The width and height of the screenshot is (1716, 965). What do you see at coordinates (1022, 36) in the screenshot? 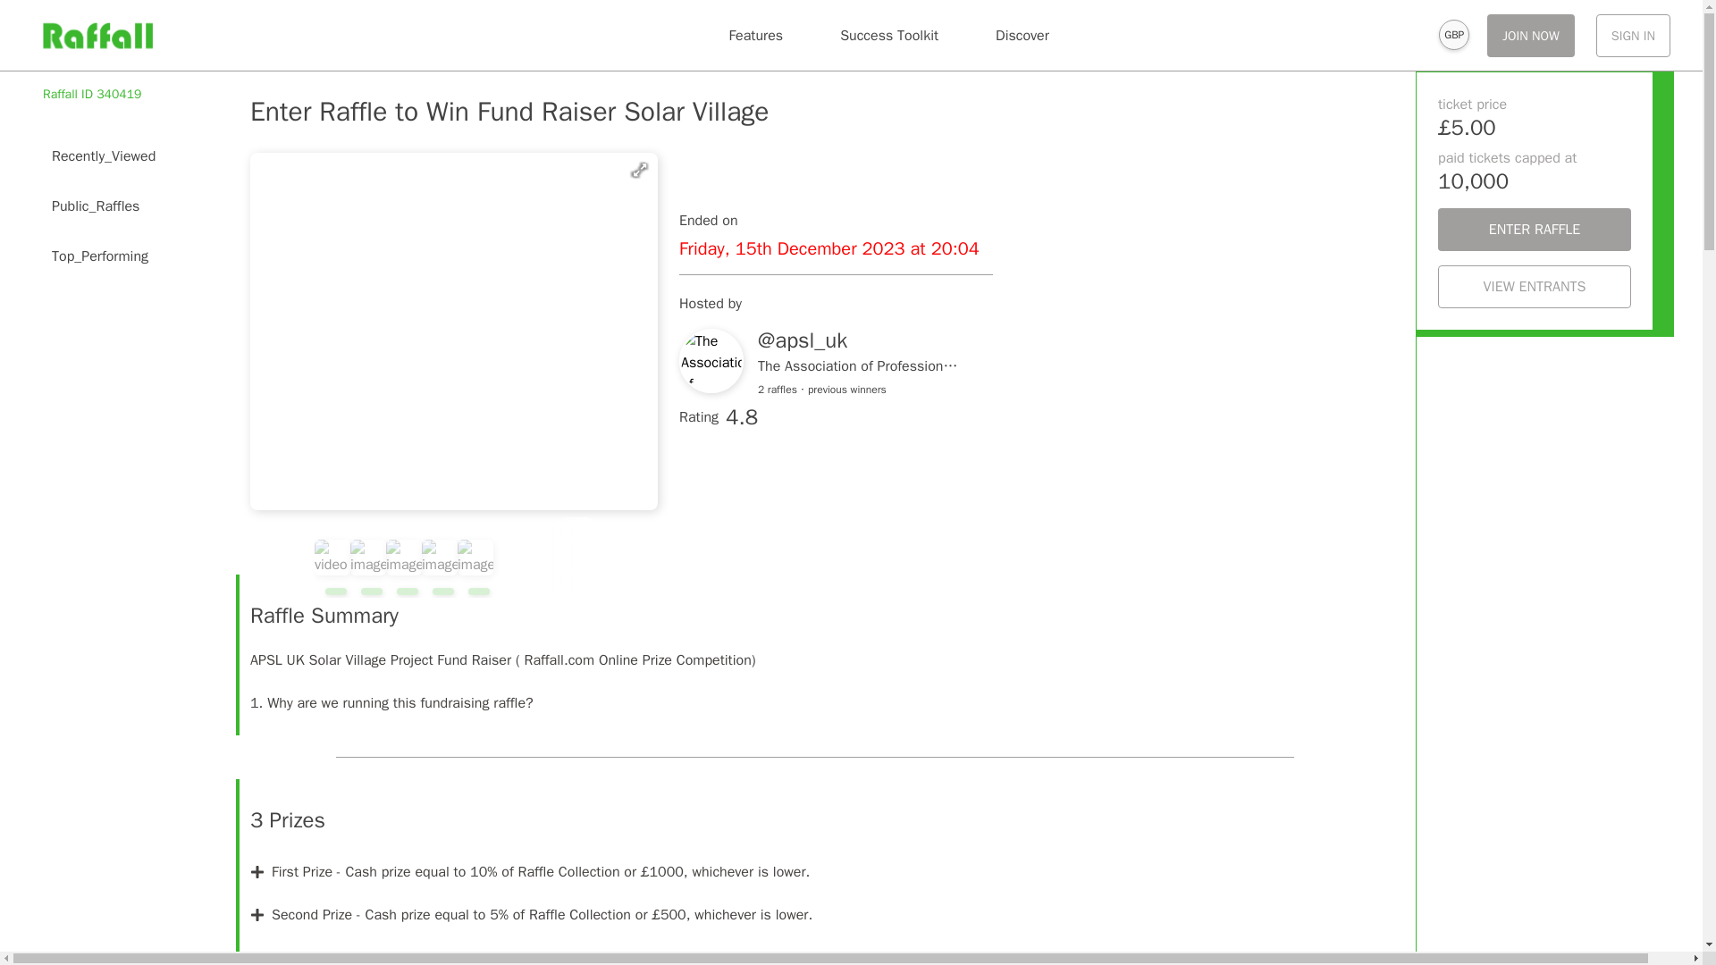
I see `Discover` at bounding box center [1022, 36].